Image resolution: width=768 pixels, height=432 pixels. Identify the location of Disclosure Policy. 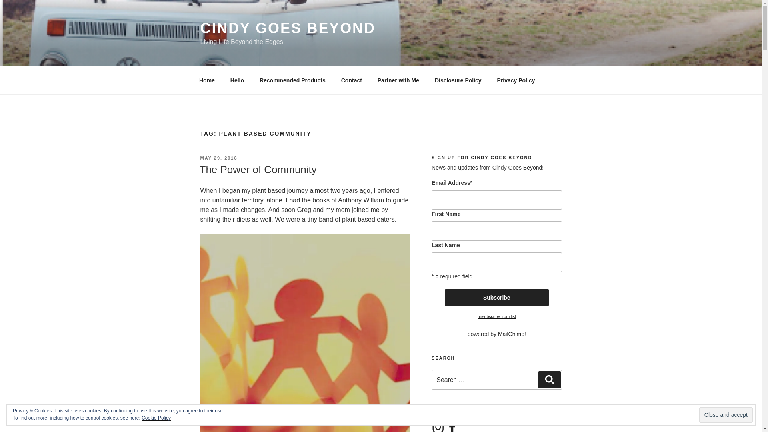
(458, 80).